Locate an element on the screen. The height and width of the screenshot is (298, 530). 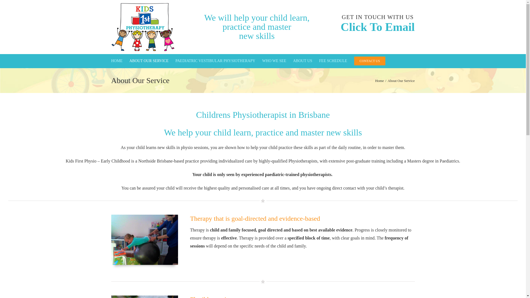
FEE SCHEDULE is located at coordinates (333, 61).